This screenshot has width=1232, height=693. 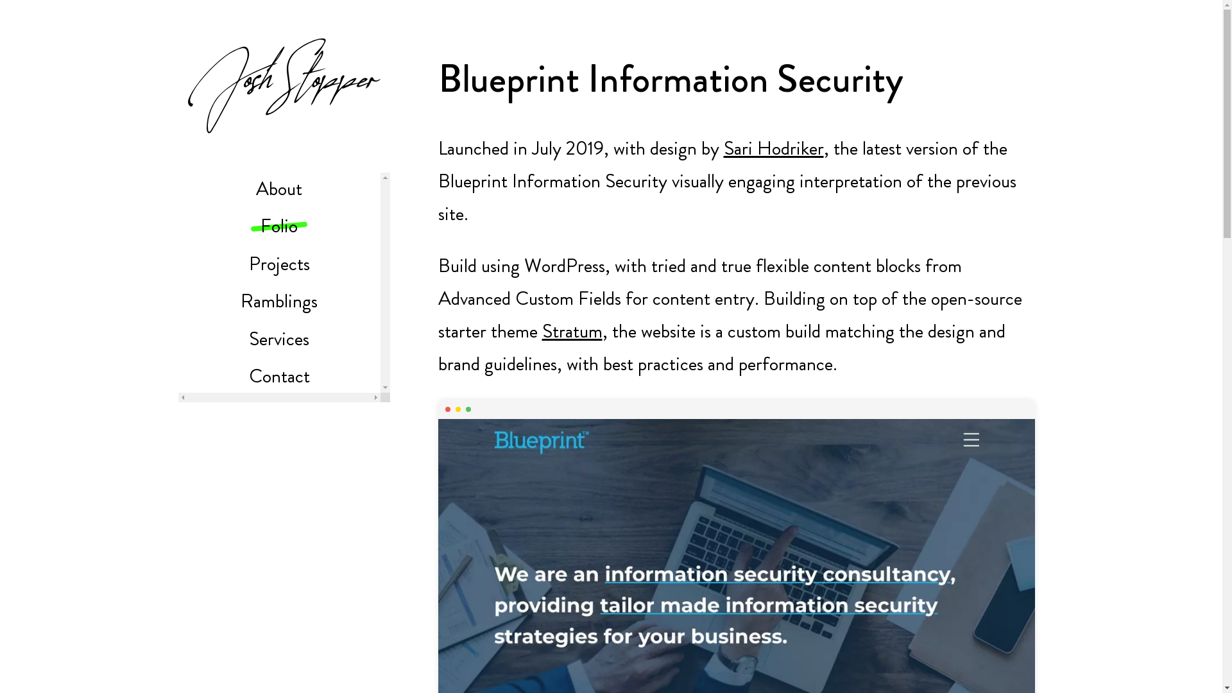 What do you see at coordinates (774, 148) in the screenshot?
I see `Sari Hodriker` at bounding box center [774, 148].